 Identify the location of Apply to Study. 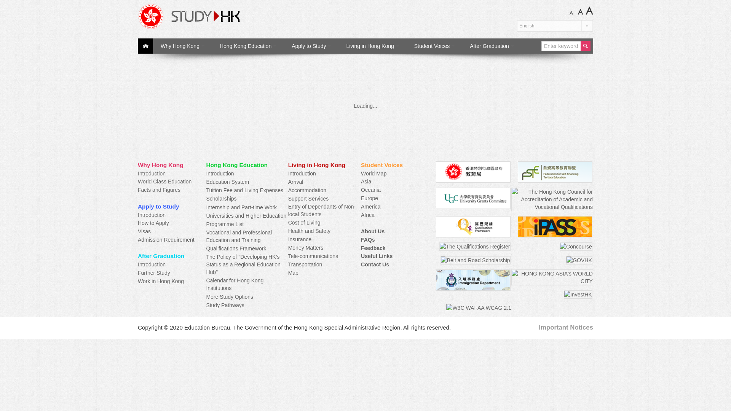
(311, 46).